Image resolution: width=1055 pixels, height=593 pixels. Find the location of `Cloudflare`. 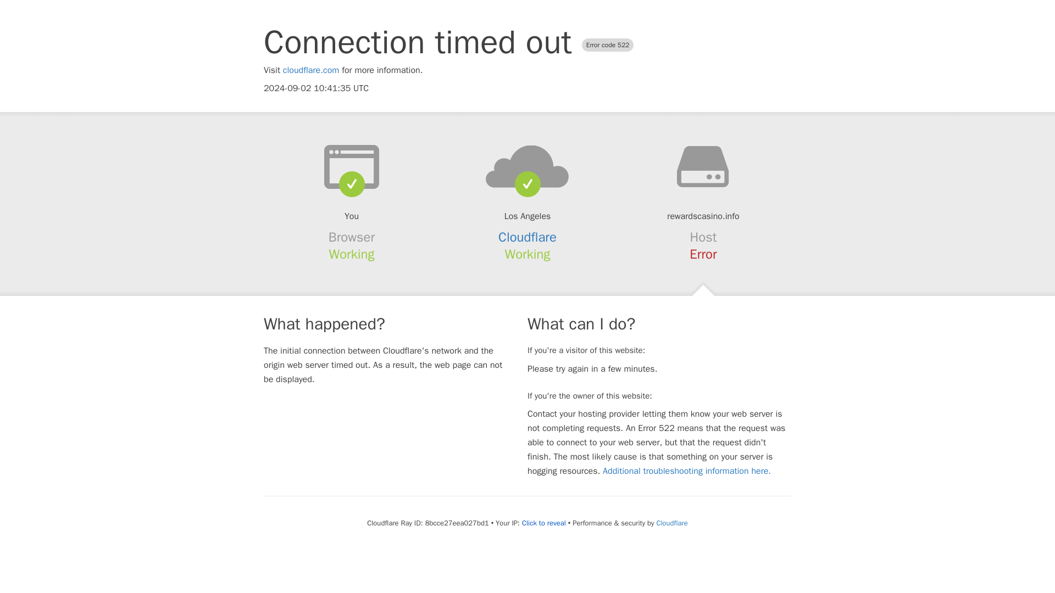

Cloudflare is located at coordinates (527, 237).